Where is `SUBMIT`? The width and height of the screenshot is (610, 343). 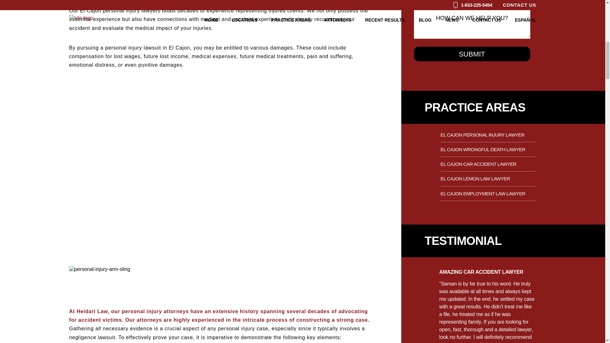 SUBMIT is located at coordinates (472, 54).